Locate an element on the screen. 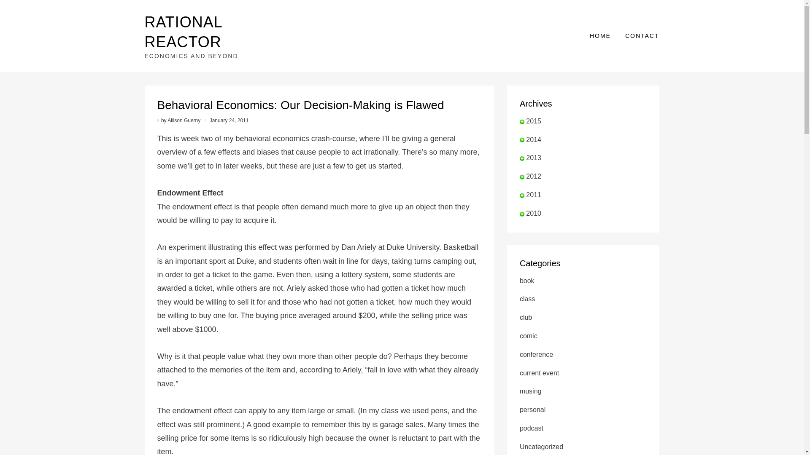 This screenshot has width=810, height=455. 2013 is located at coordinates (533, 158).